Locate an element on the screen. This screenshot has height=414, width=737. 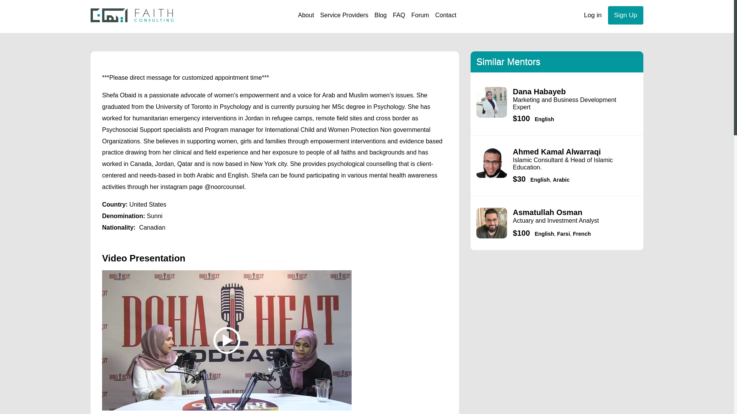
Contact is located at coordinates (445, 15).